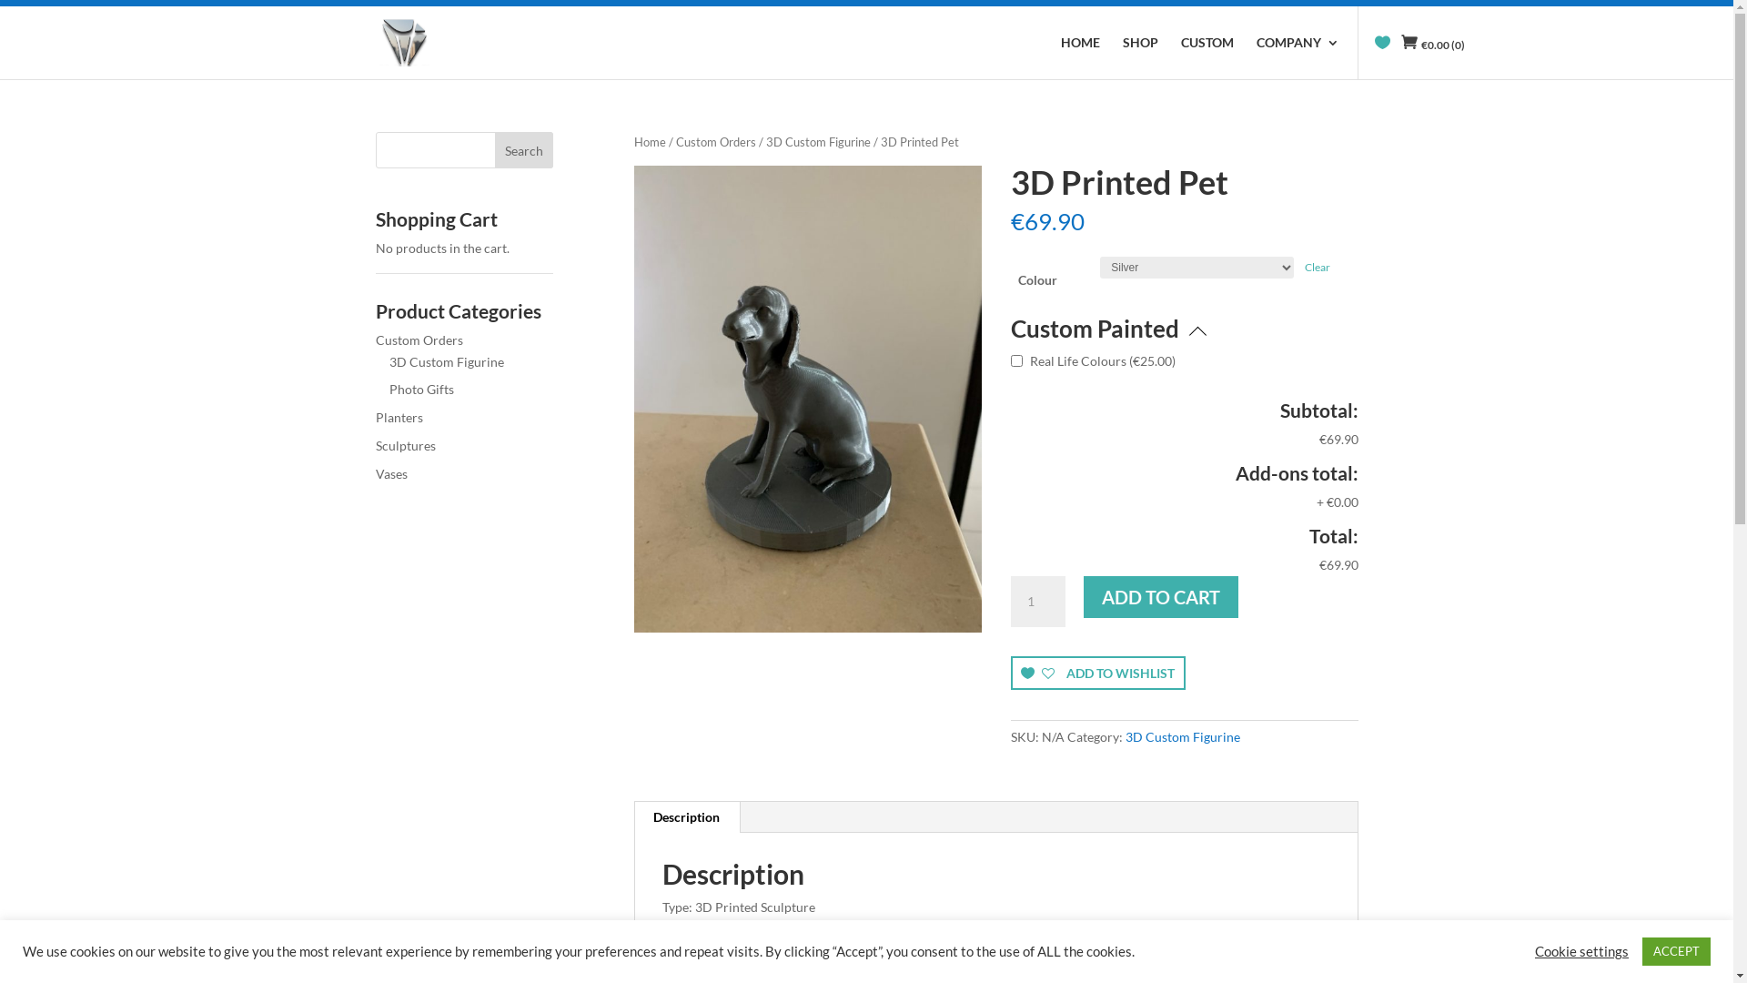 This screenshot has height=983, width=1747. I want to click on Custom Orders, so click(419, 340).